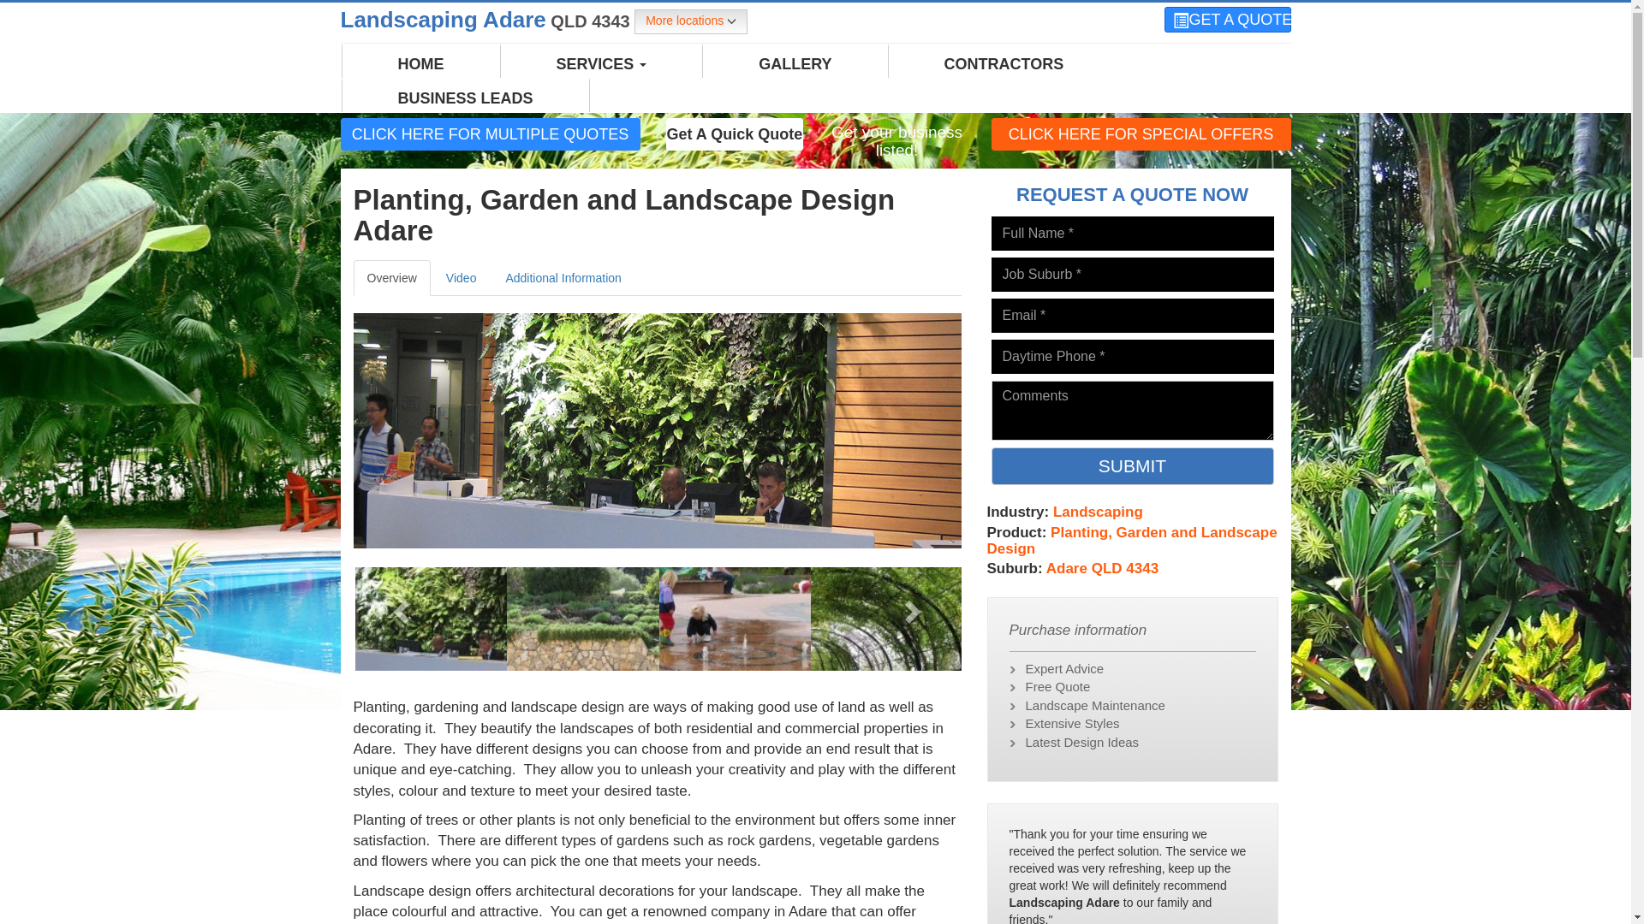 This screenshot has width=1644, height=924. I want to click on Additional Information, so click(563, 278).